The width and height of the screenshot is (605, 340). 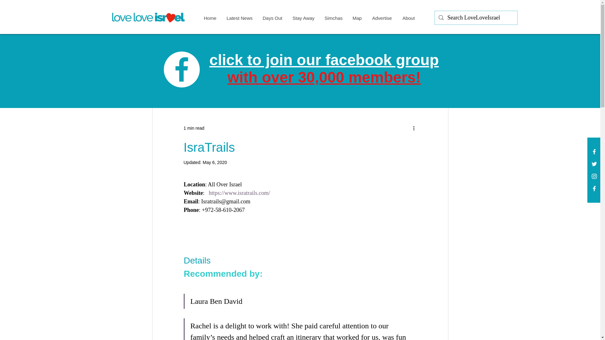 I want to click on Simchas, so click(x=333, y=18).